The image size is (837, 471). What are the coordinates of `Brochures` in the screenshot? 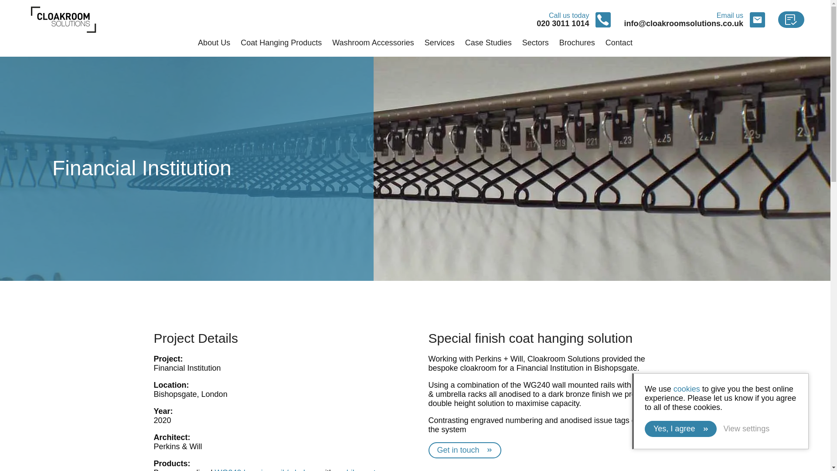 It's located at (577, 43).